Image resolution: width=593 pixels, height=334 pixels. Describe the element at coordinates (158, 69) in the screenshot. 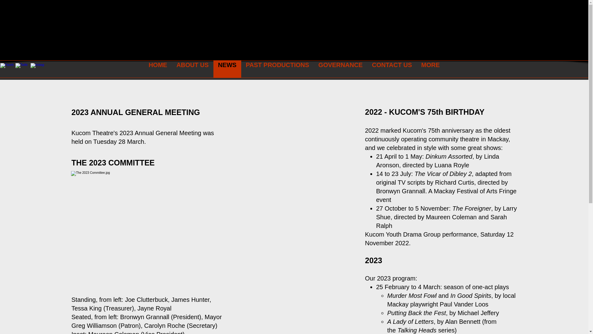

I see `HOME` at that location.